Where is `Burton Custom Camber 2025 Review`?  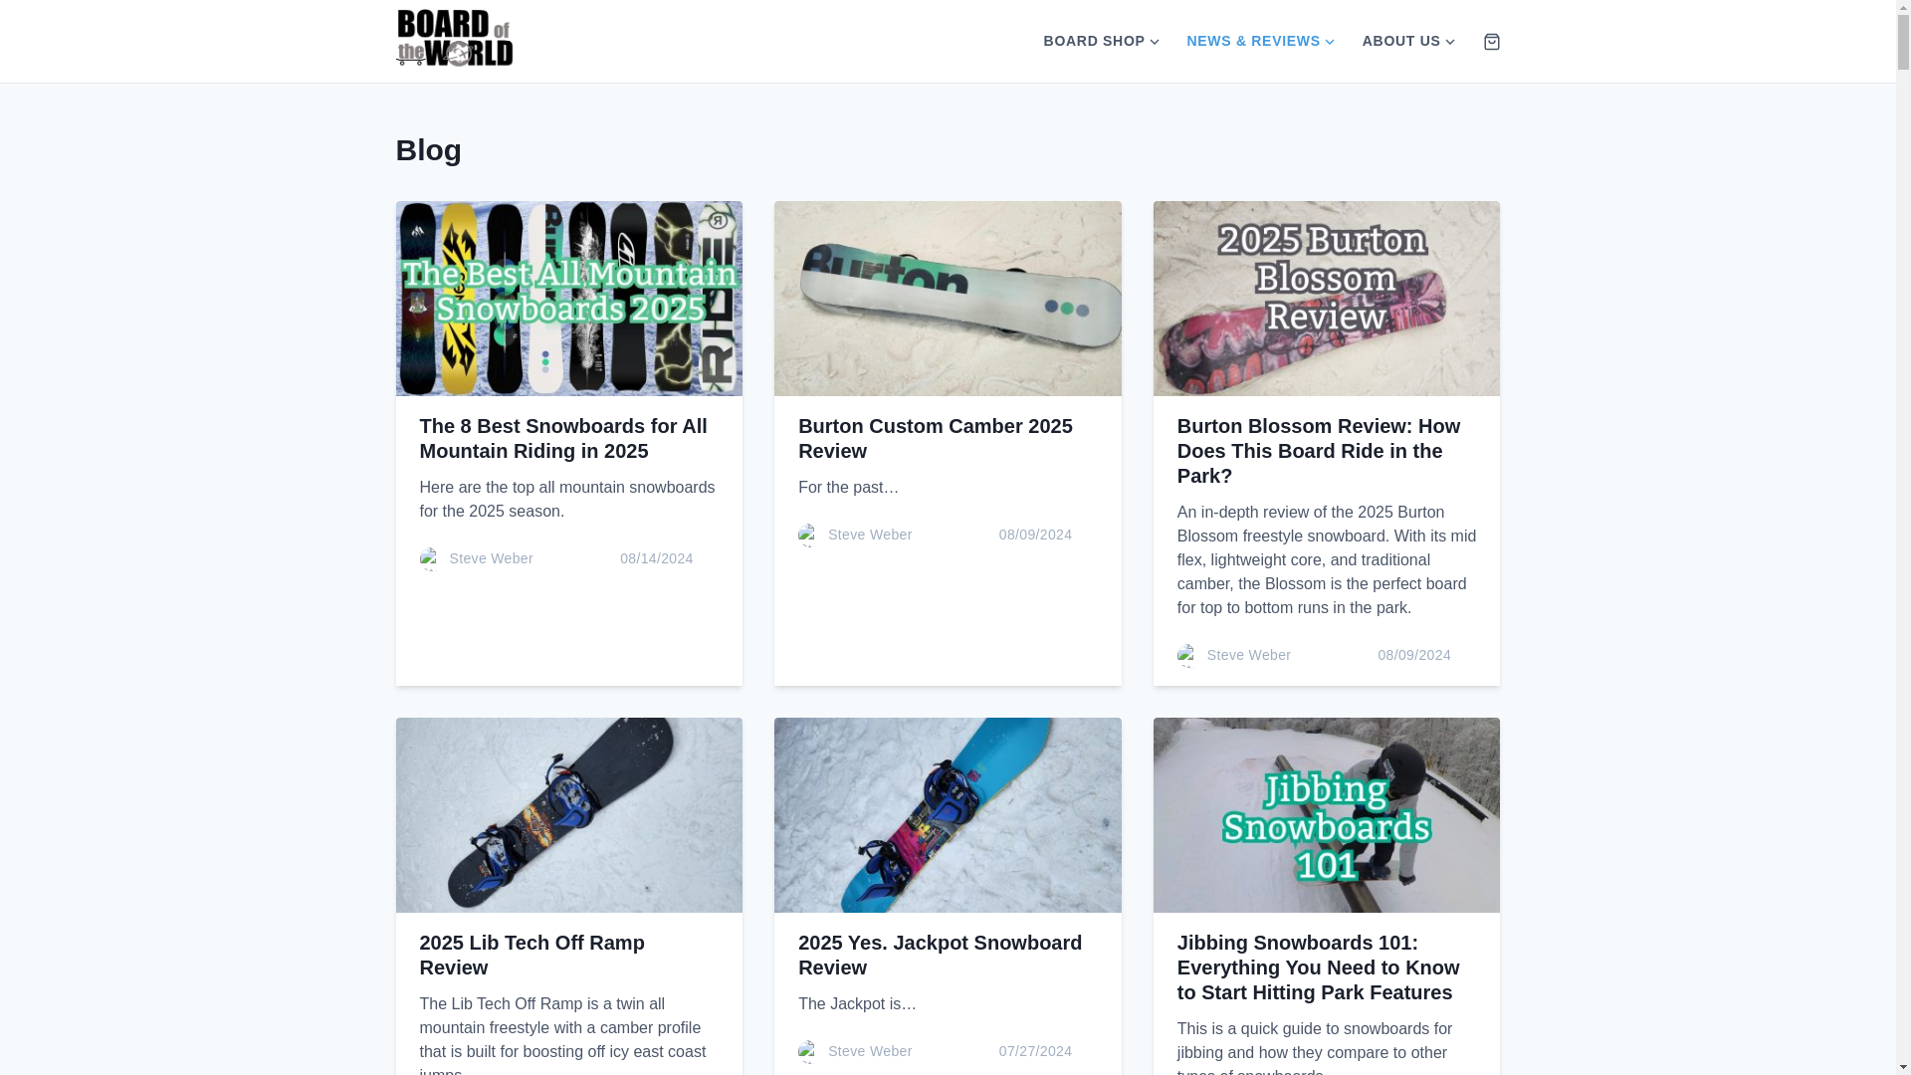 Burton Custom Camber 2025 Review is located at coordinates (936, 438).